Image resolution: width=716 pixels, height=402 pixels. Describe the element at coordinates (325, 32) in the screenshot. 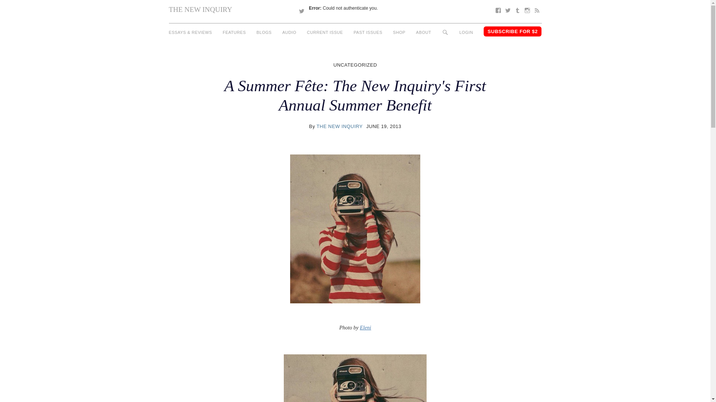

I see `CURRENT ISSUE` at that location.